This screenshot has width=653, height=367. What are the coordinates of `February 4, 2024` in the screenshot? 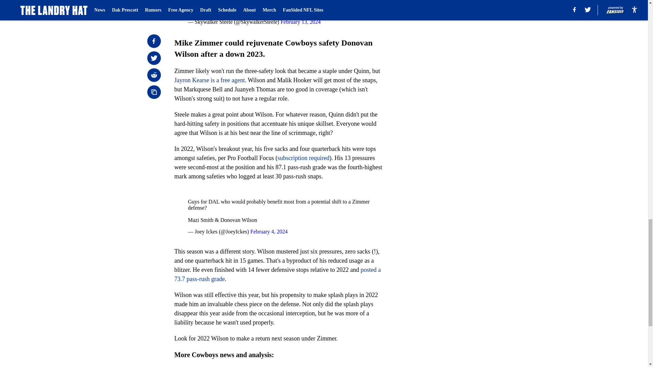 It's located at (269, 231).